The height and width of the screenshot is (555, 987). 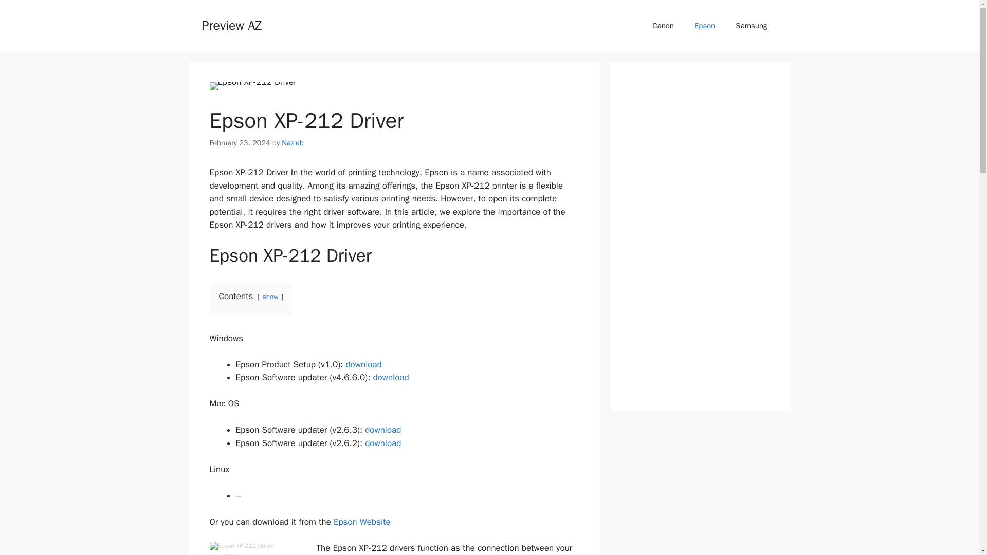 I want to click on Epson XP-212 Driver, so click(x=253, y=86).